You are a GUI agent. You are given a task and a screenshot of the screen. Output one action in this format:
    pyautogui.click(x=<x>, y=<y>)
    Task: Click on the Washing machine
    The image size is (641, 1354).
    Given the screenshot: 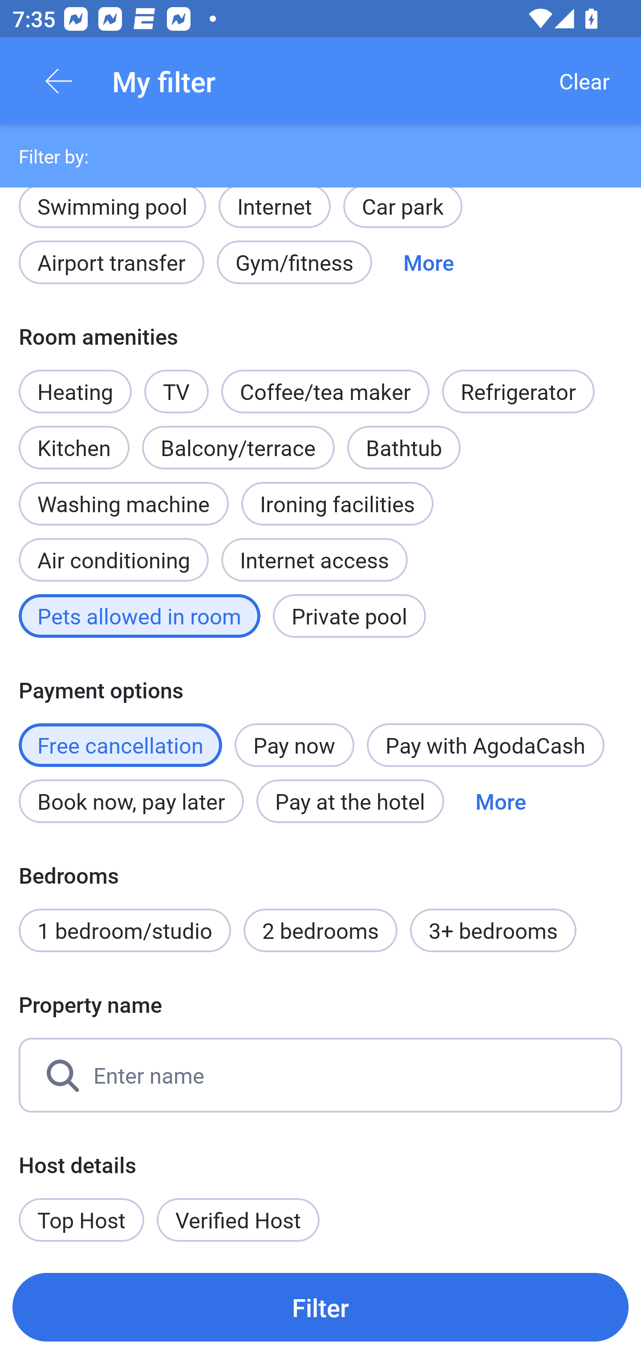 What is the action you would take?
    pyautogui.click(x=124, y=503)
    